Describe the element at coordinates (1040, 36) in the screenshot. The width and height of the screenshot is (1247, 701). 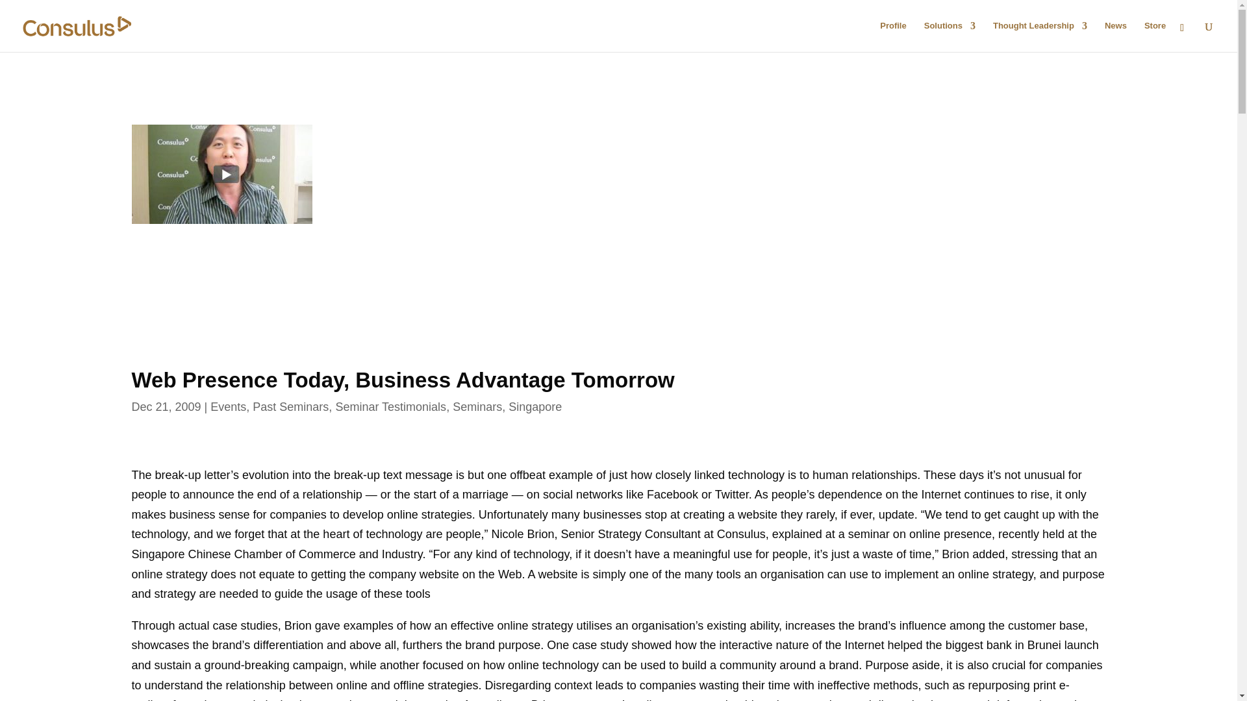
I see `Thought Leadership` at that location.